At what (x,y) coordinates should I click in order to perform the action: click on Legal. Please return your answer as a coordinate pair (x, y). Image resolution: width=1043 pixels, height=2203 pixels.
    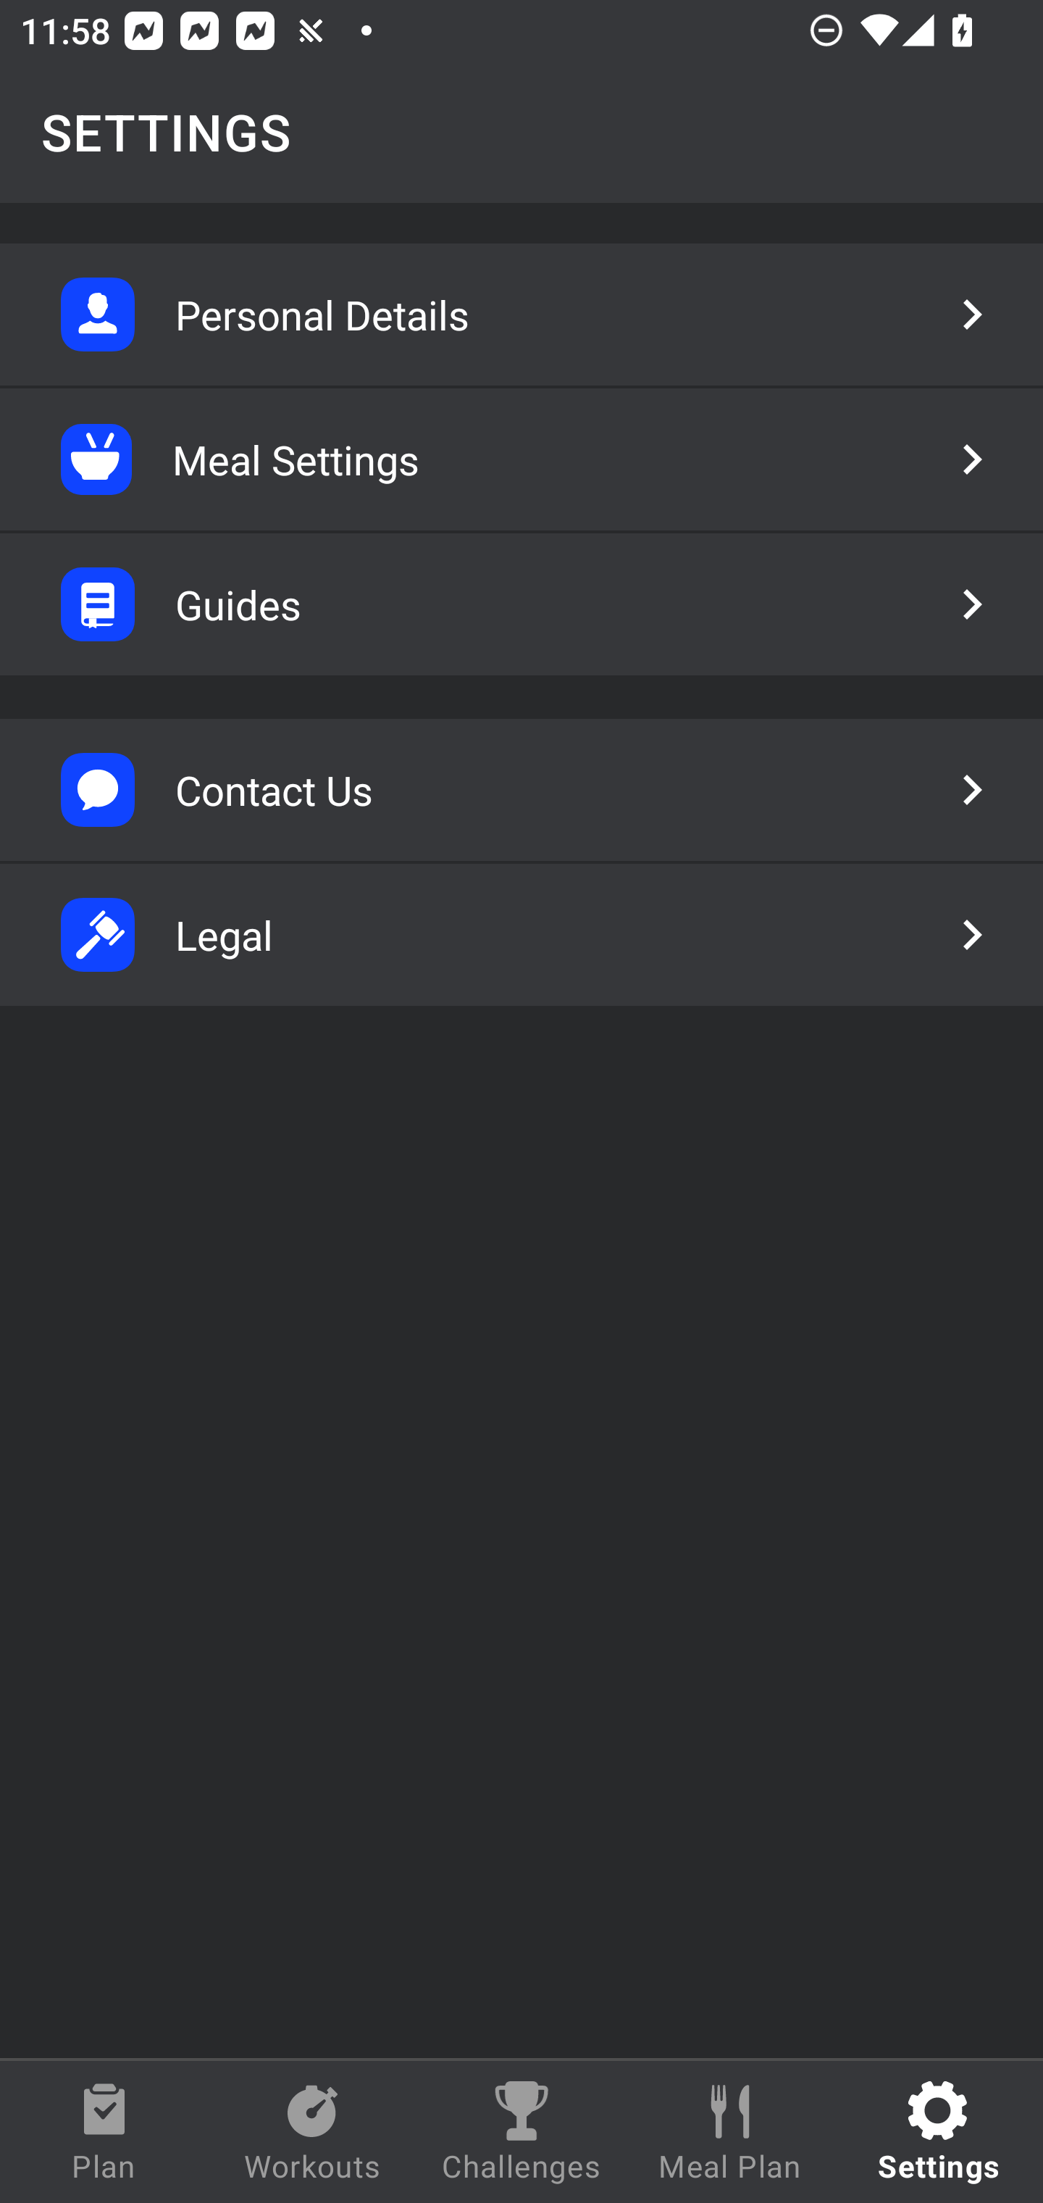
    Looking at the image, I should click on (521, 935).